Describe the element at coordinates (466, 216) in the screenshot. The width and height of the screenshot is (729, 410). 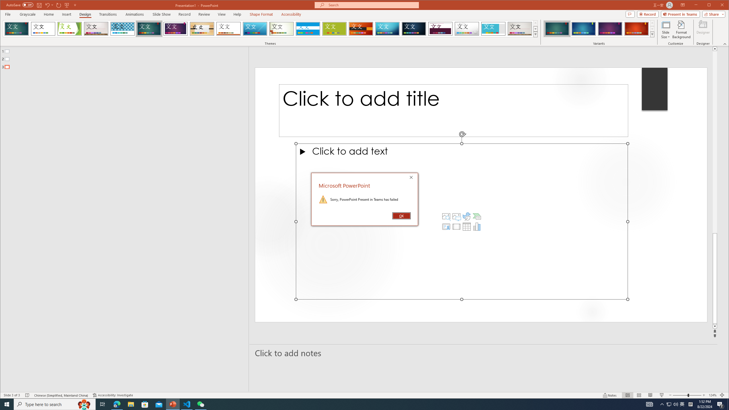
I see `Insert an Icon` at that location.